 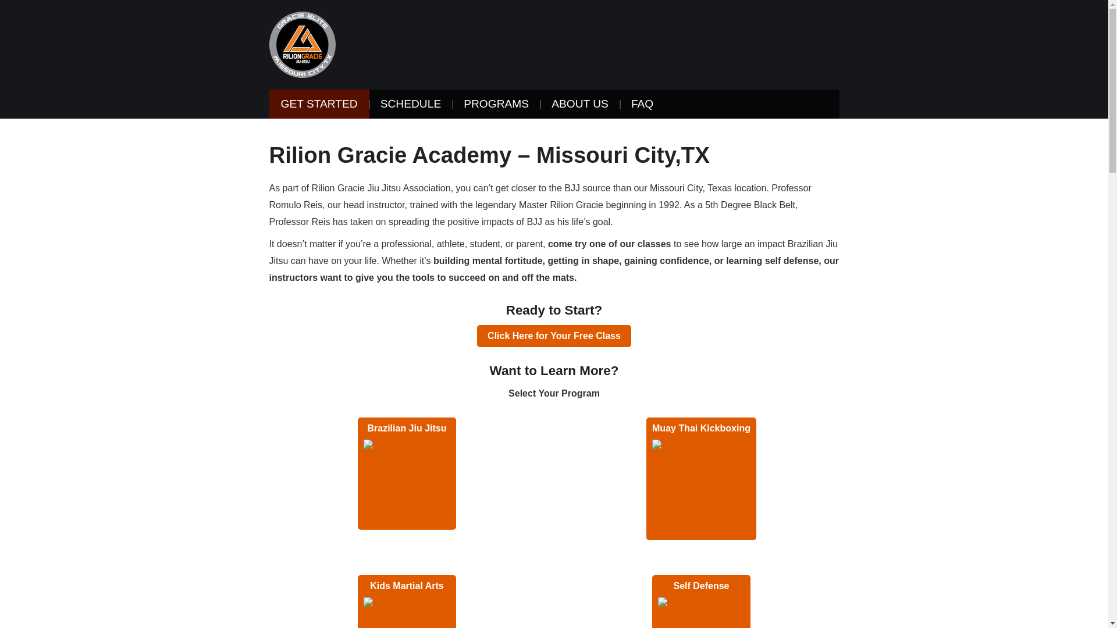 What do you see at coordinates (411, 104) in the screenshot?
I see `SCHEDULE` at bounding box center [411, 104].